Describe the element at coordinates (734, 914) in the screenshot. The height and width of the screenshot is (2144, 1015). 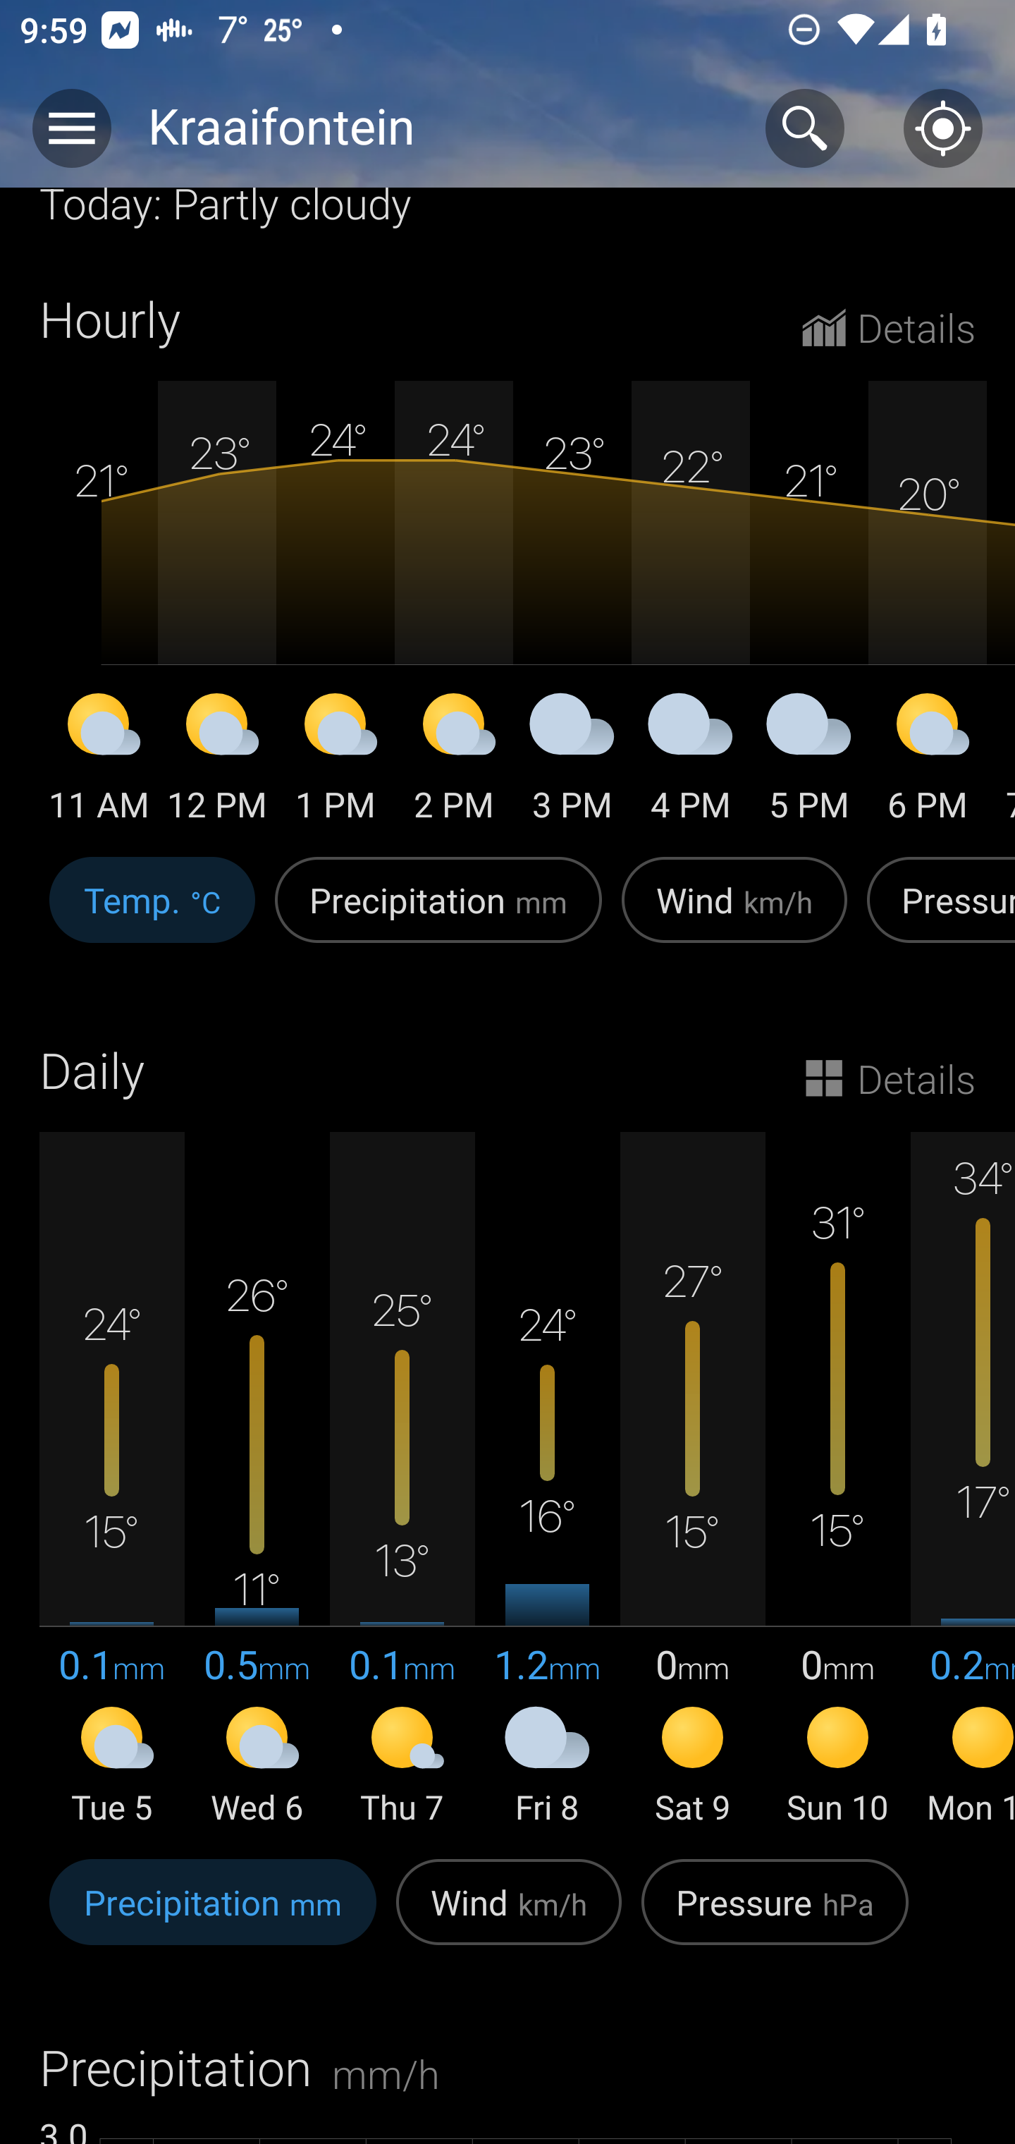
I see `Wind km/h` at that location.